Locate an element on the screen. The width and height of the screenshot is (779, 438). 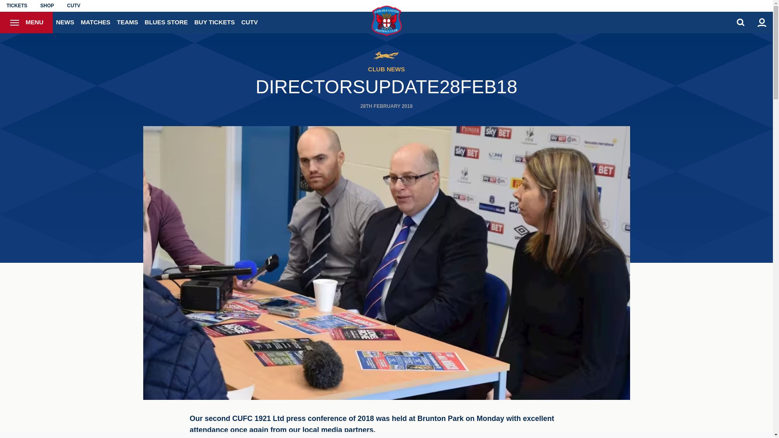
MENU is located at coordinates (26, 23).